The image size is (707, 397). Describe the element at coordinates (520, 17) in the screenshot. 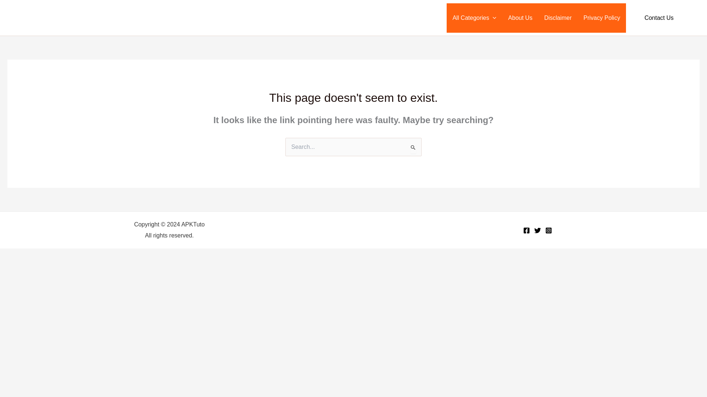

I see `About Us` at that location.